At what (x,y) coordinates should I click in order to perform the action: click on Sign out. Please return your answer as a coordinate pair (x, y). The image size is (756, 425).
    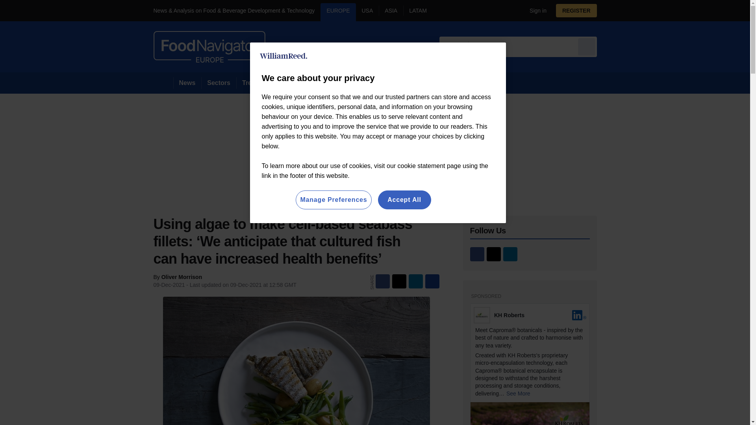
    Looking at the image, I should click on (536, 10).